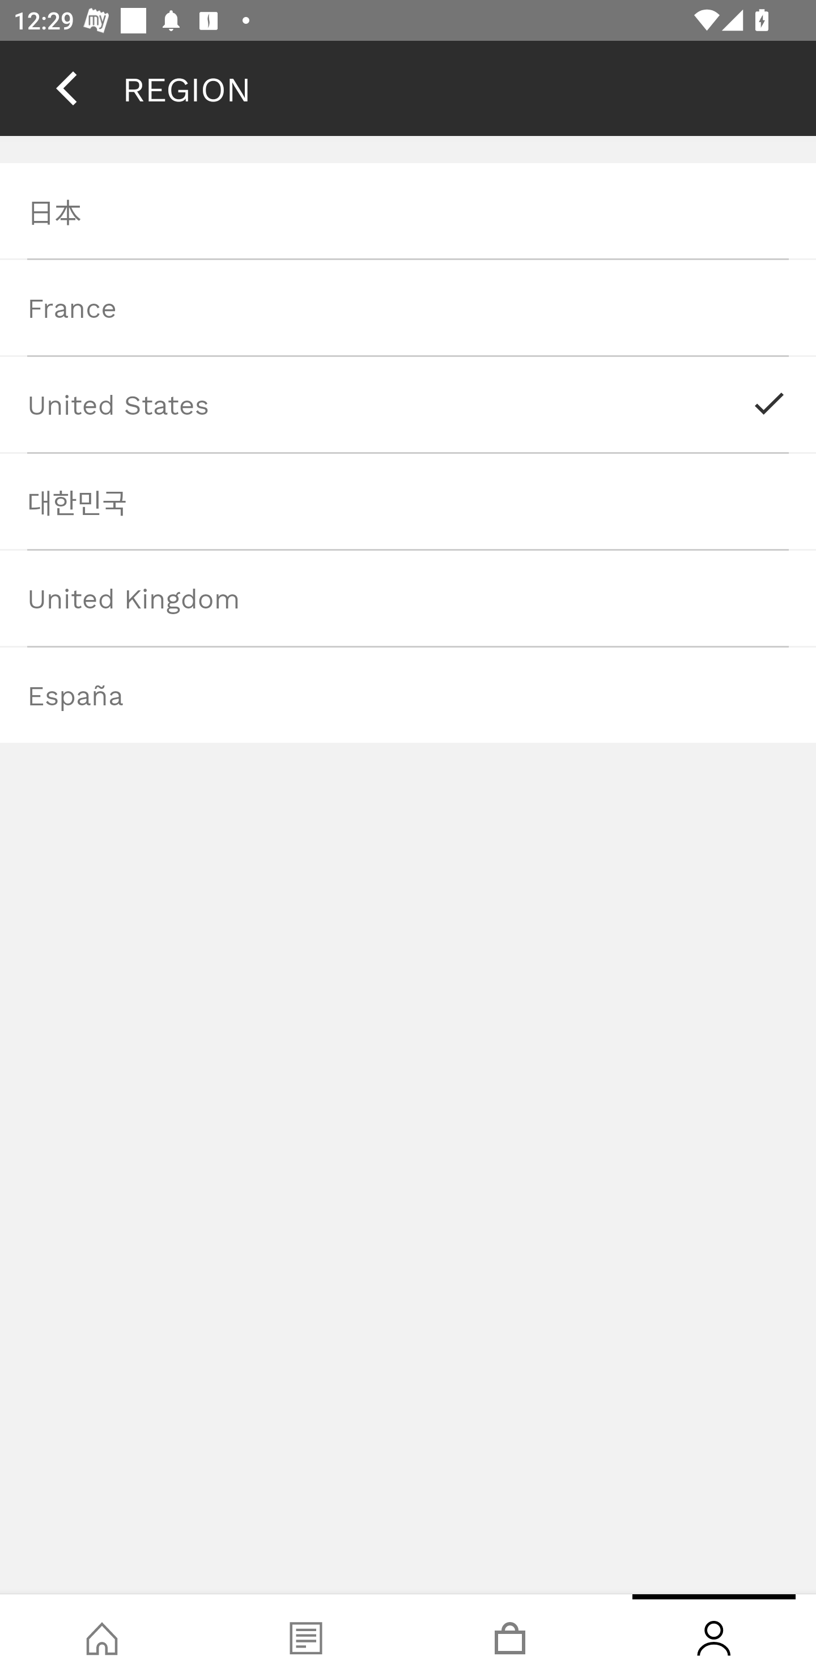 This screenshot has height=1677, width=816. Describe the element at coordinates (510, 1636) in the screenshot. I see `Basket, tab, 3 of 4` at that location.